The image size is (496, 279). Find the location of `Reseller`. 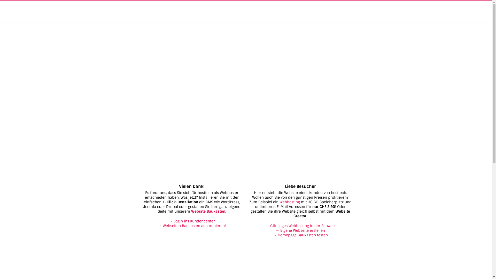

Reseller is located at coordinates (205, 11).